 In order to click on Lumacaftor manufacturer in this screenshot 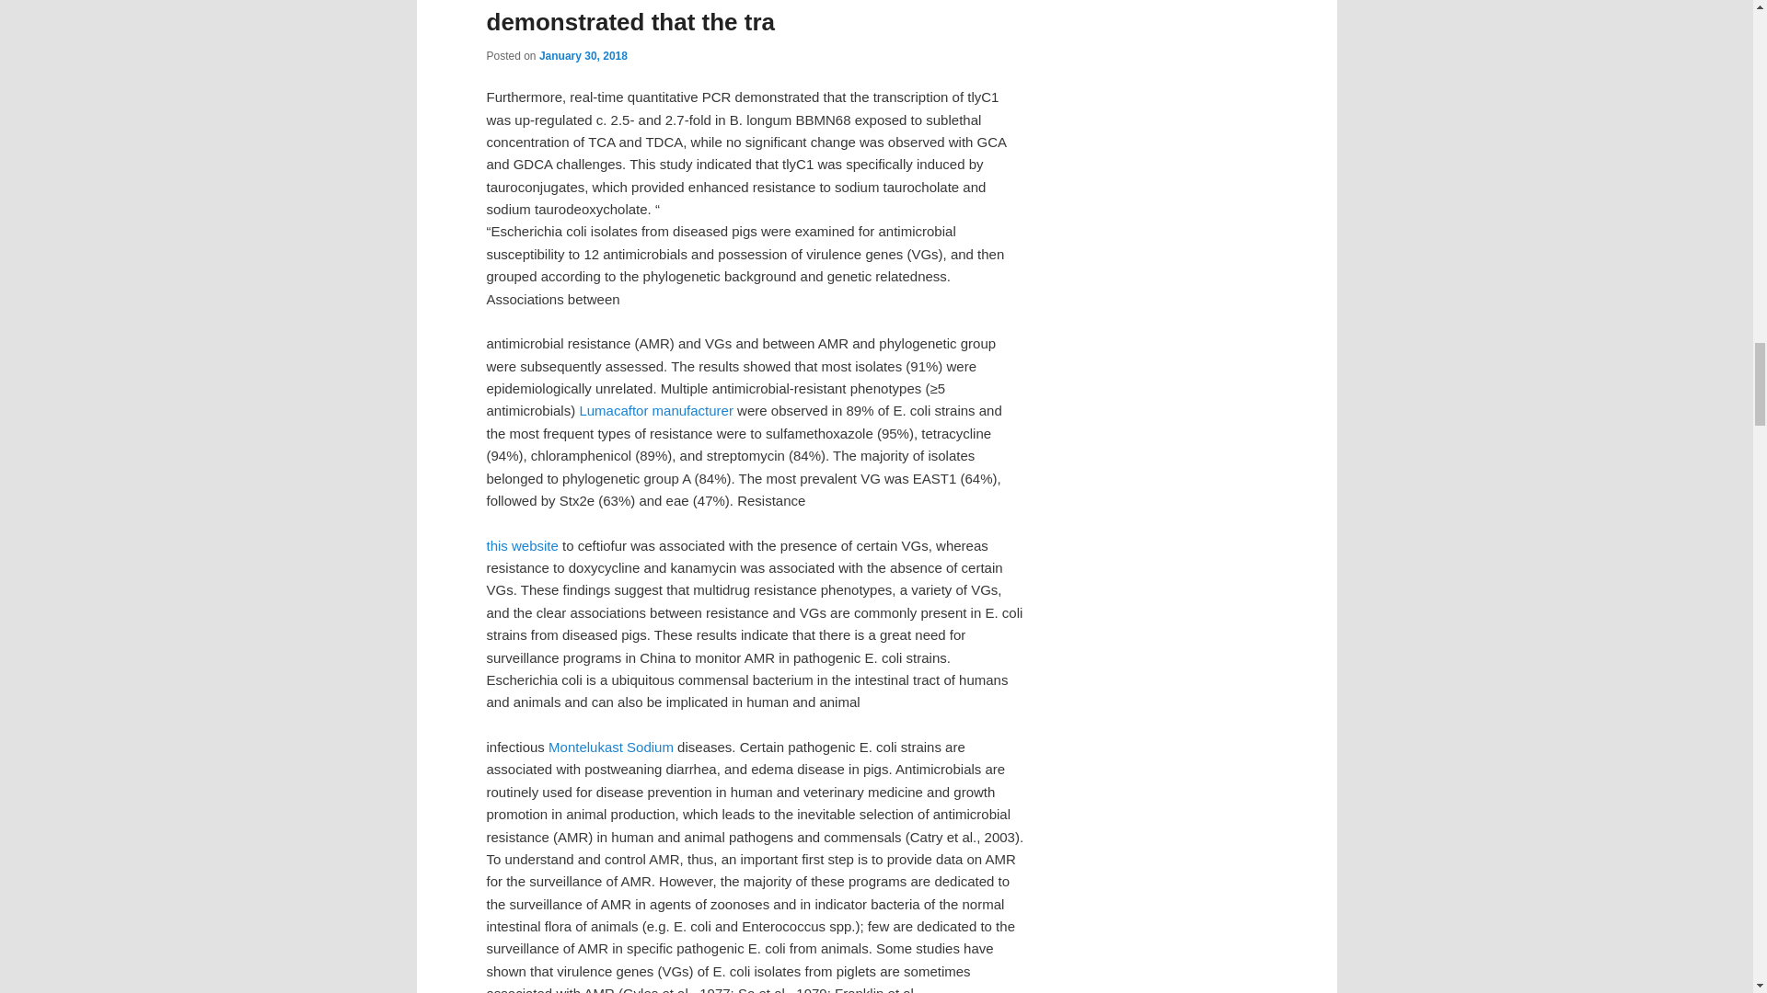, I will do `click(655, 410)`.